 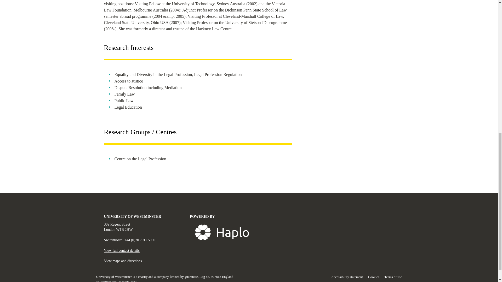 What do you see at coordinates (374, 277) in the screenshot?
I see `Cookies` at bounding box center [374, 277].